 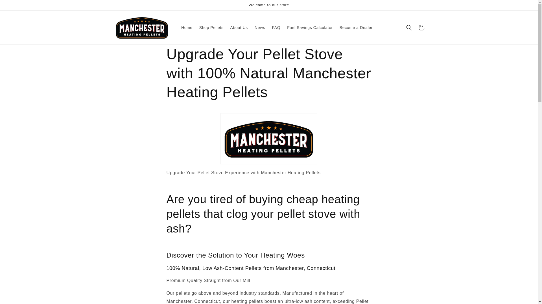 What do you see at coordinates (187, 27) in the screenshot?
I see `Home` at bounding box center [187, 27].